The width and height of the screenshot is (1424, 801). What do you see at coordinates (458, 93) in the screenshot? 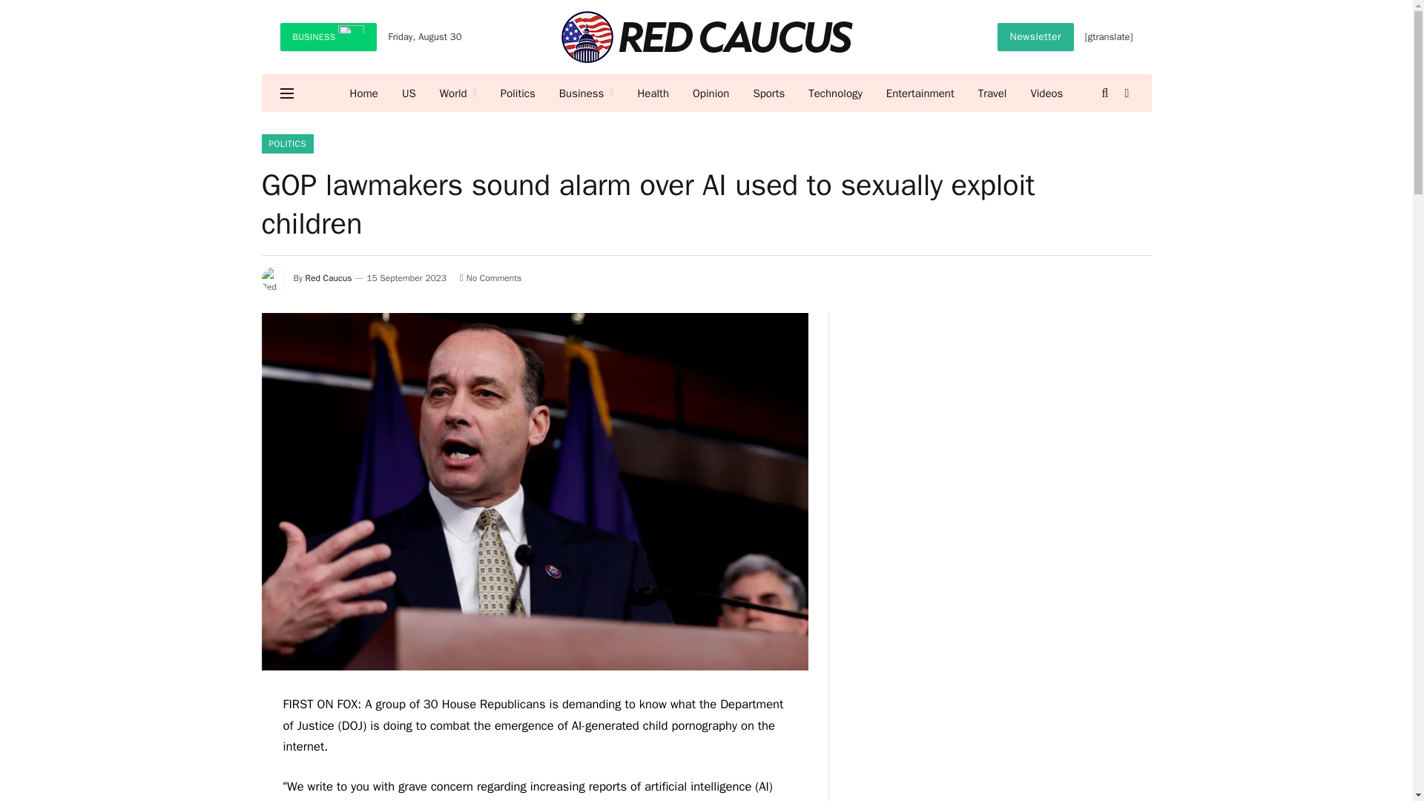
I see `World` at bounding box center [458, 93].